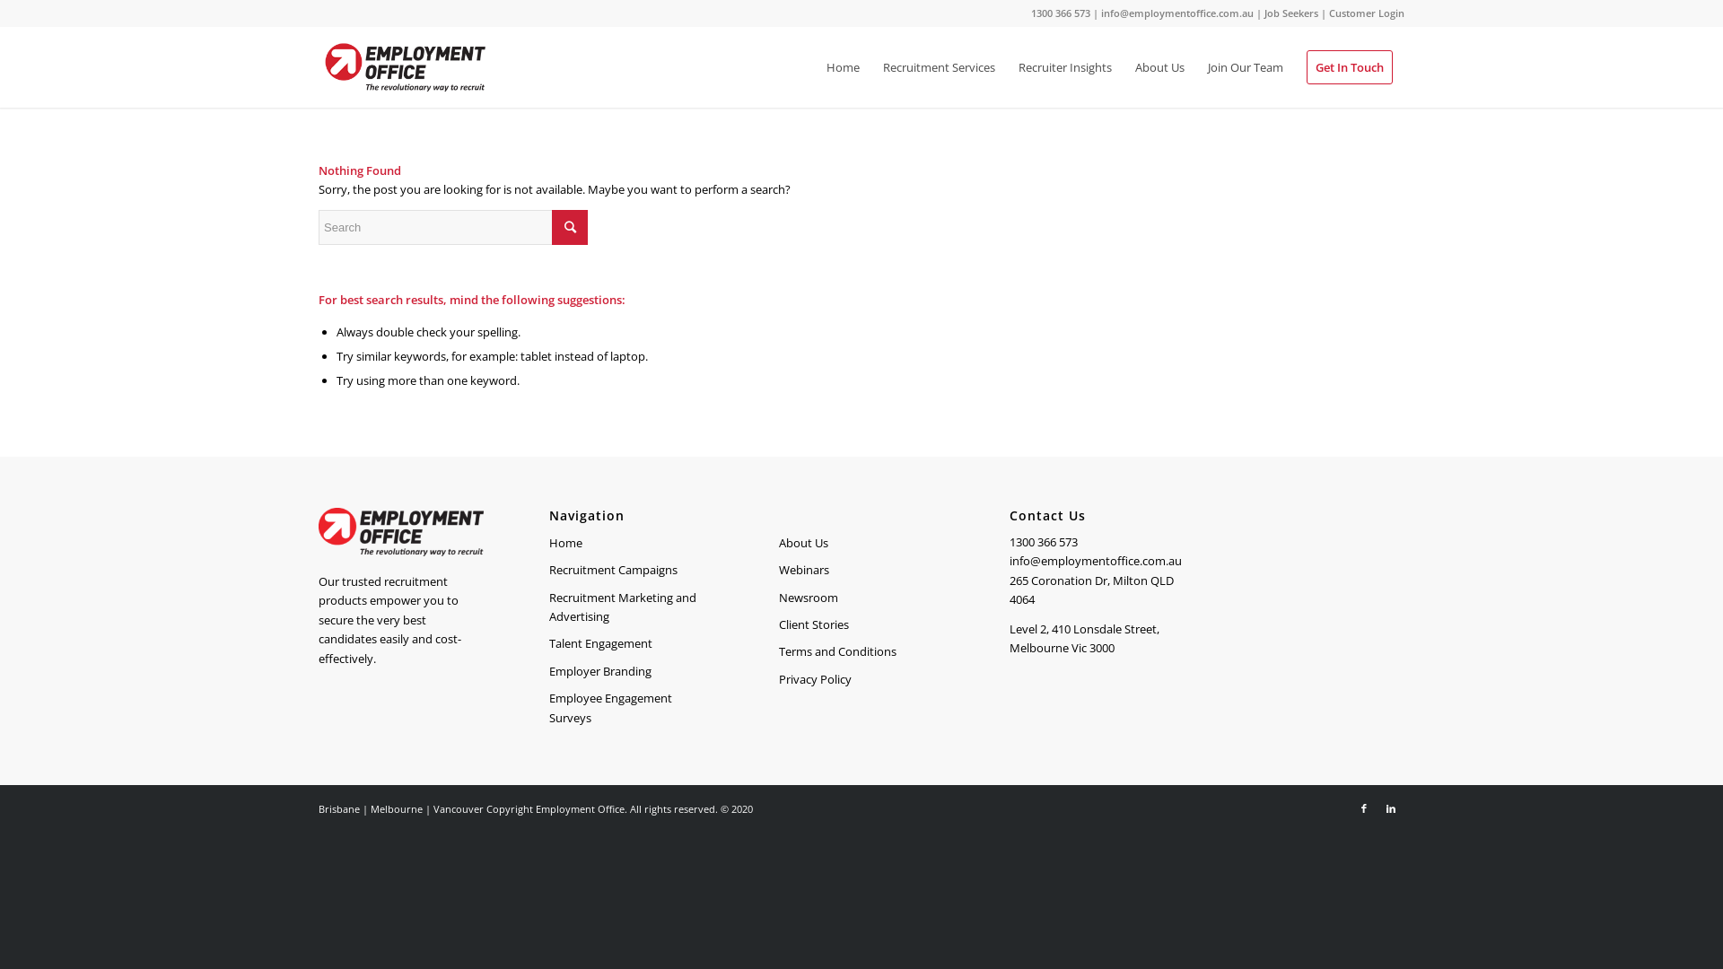 The height and width of the screenshot is (969, 1723). What do you see at coordinates (1159, 67) in the screenshot?
I see `About Us` at bounding box center [1159, 67].